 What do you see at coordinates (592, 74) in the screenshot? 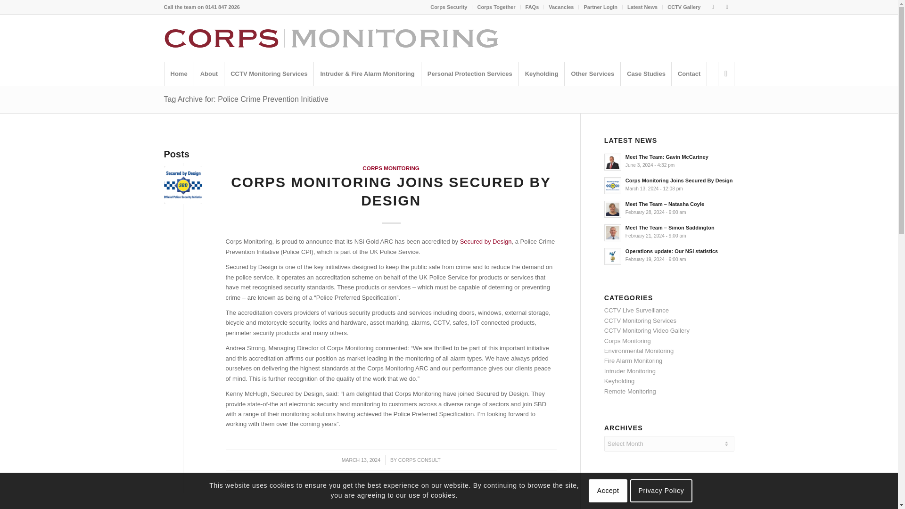
I see `Other Services` at bounding box center [592, 74].